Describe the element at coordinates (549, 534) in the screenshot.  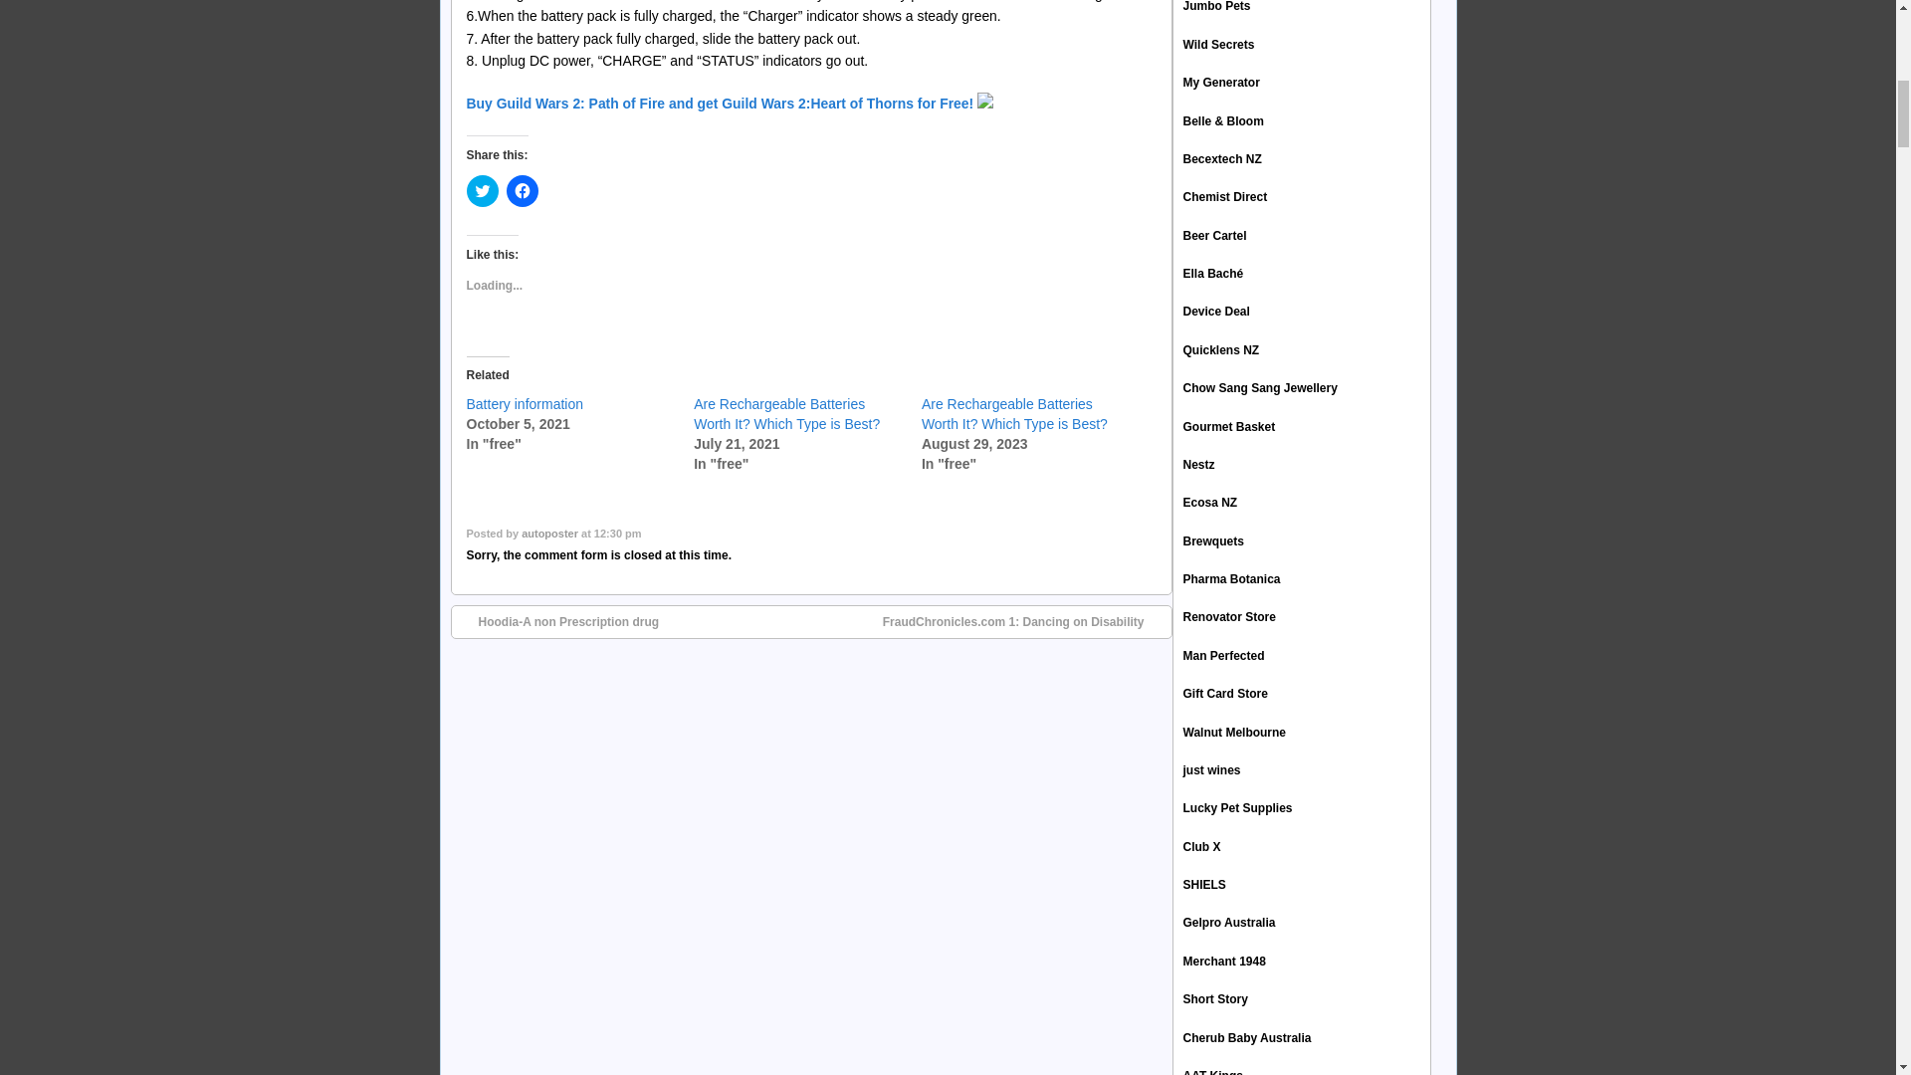
I see `autoposter` at that location.